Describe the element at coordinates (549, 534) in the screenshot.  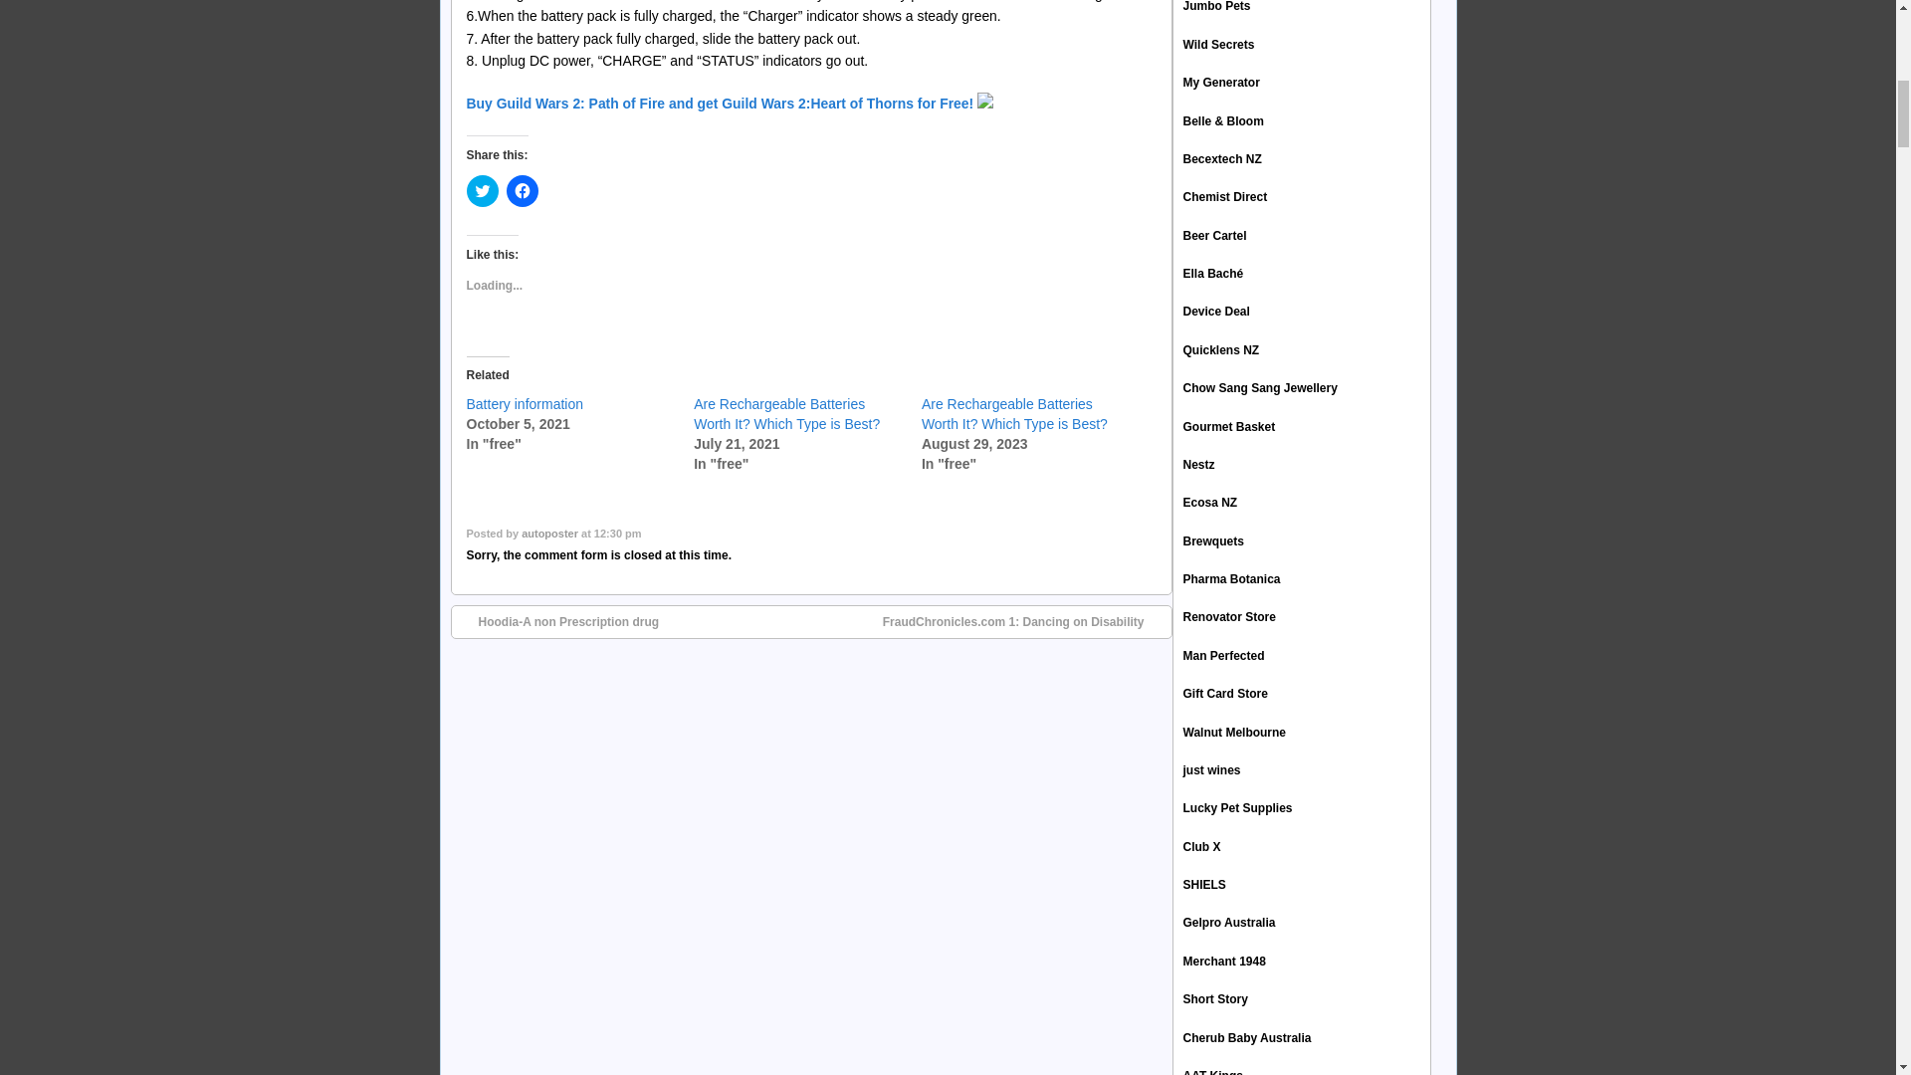
I see `autoposter` at that location.